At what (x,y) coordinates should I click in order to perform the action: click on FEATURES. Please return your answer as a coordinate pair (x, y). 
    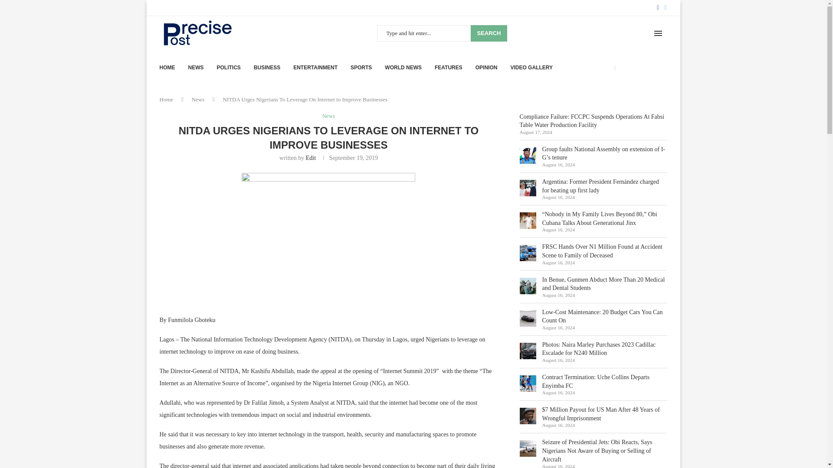
    Looking at the image, I should click on (449, 68).